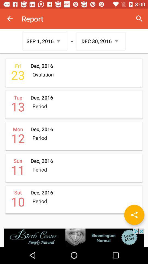 This screenshot has width=148, height=264. What do you see at coordinates (74, 238) in the screenshot?
I see `advertisement button` at bounding box center [74, 238].